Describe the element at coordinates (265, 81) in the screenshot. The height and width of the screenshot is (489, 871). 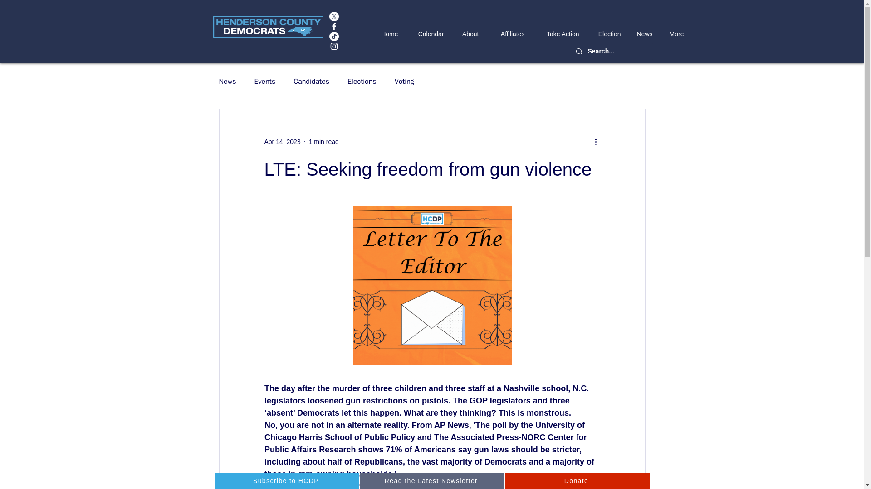
I see `Events` at that location.